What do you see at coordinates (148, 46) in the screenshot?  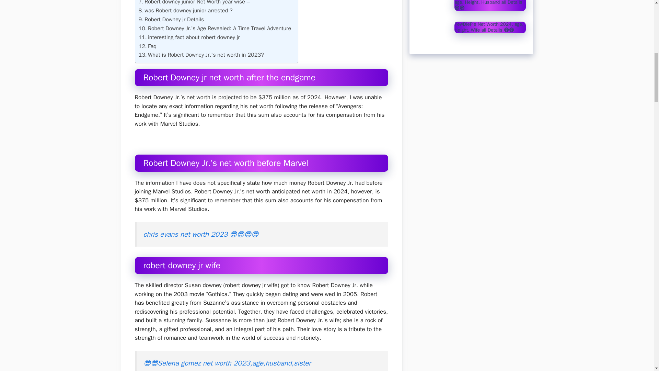 I see `Faq` at bounding box center [148, 46].